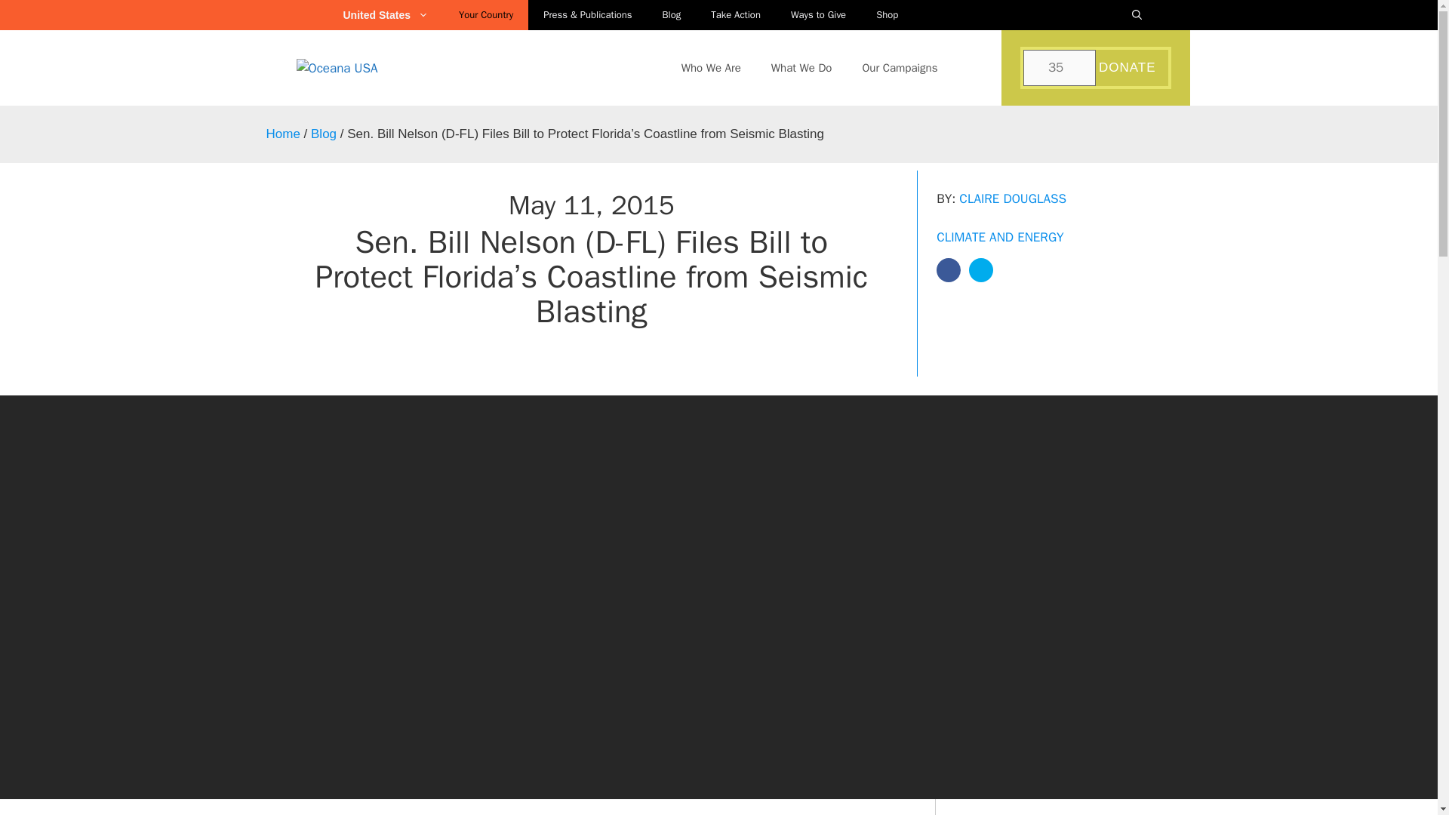 The image size is (1449, 815). Describe the element at coordinates (486, 15) in the screenshot. I see `Your Country` at that location.